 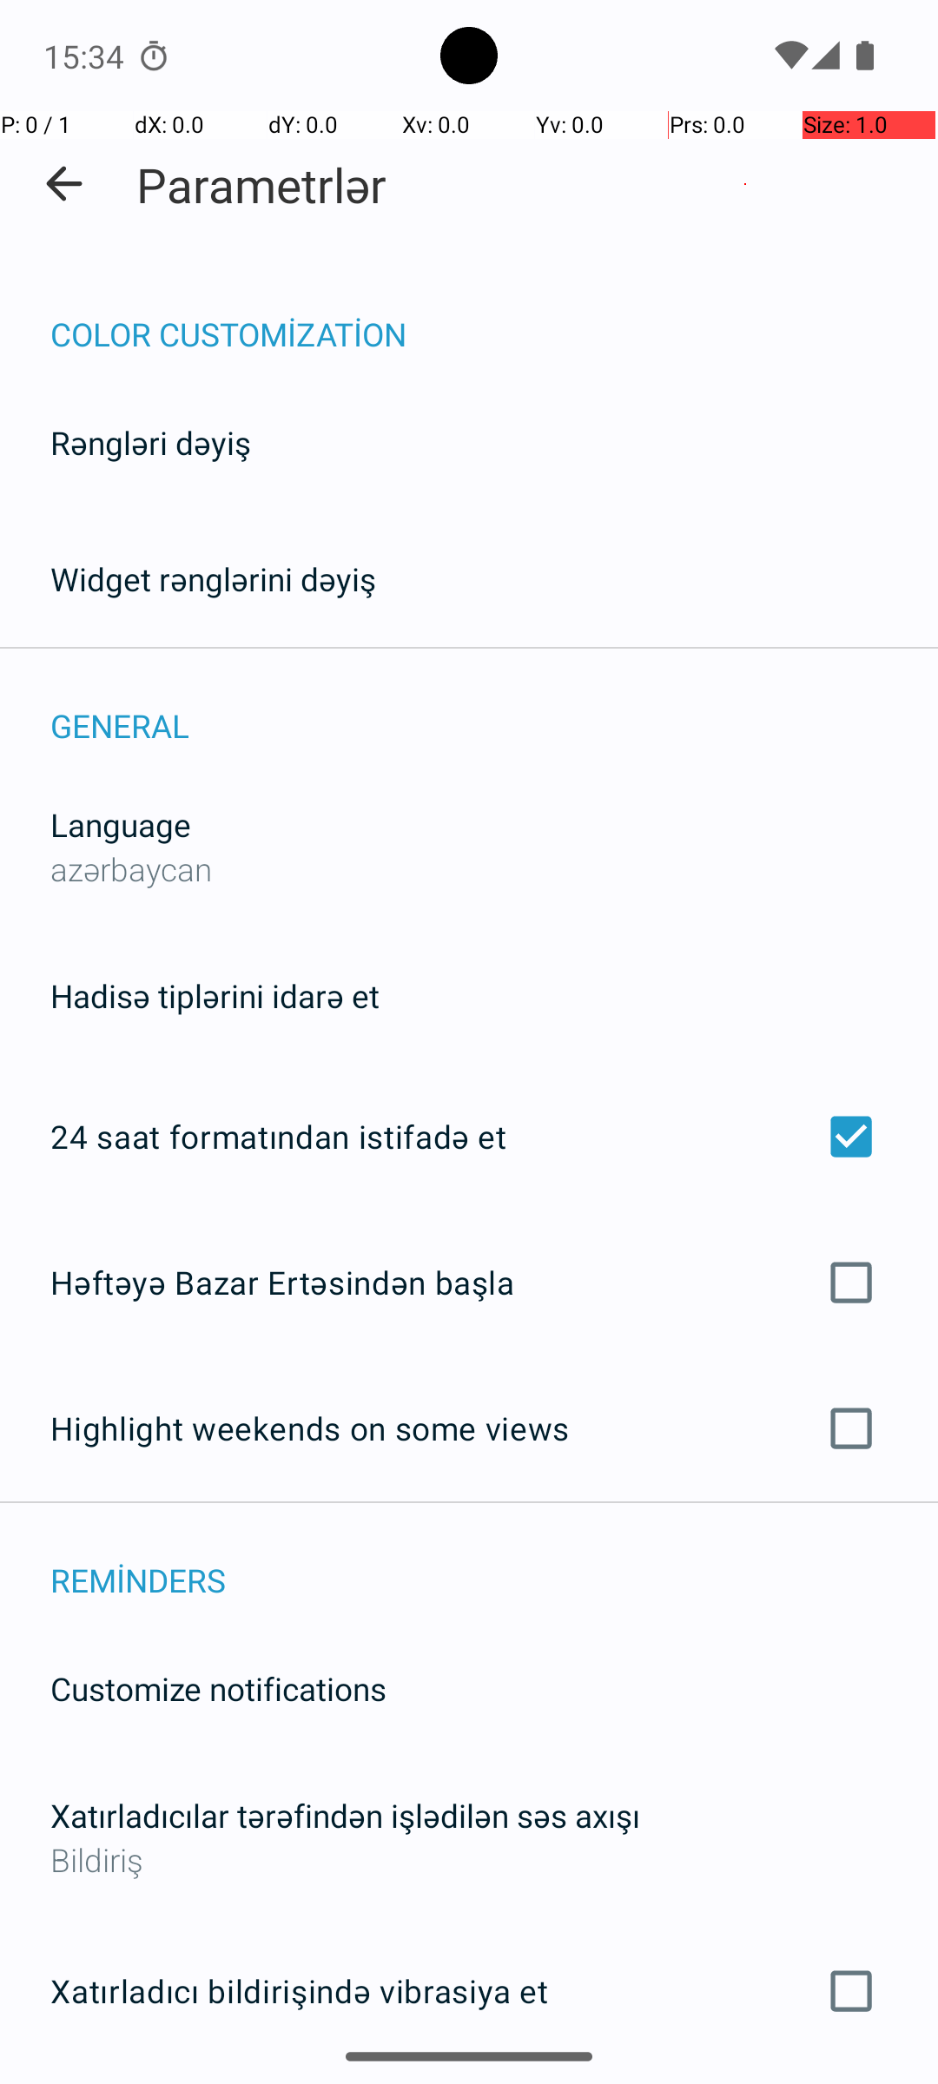 What do you see at coordinates (469, 1137) in the screenshot?
I see `24 saat formatından istifadə et` at bounding box center [469, 1137].